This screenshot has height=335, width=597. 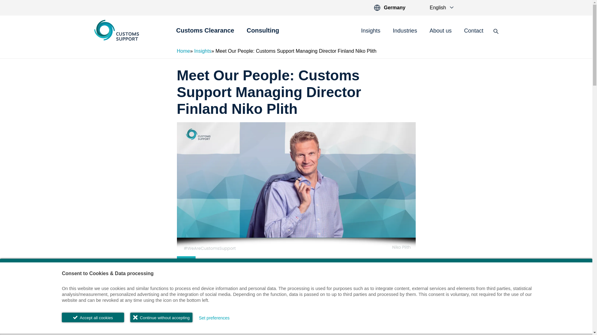 What do you see at coordinates (214, 318) in the screenshot?
I see `Set preferences` at bounding box center [214, 318].